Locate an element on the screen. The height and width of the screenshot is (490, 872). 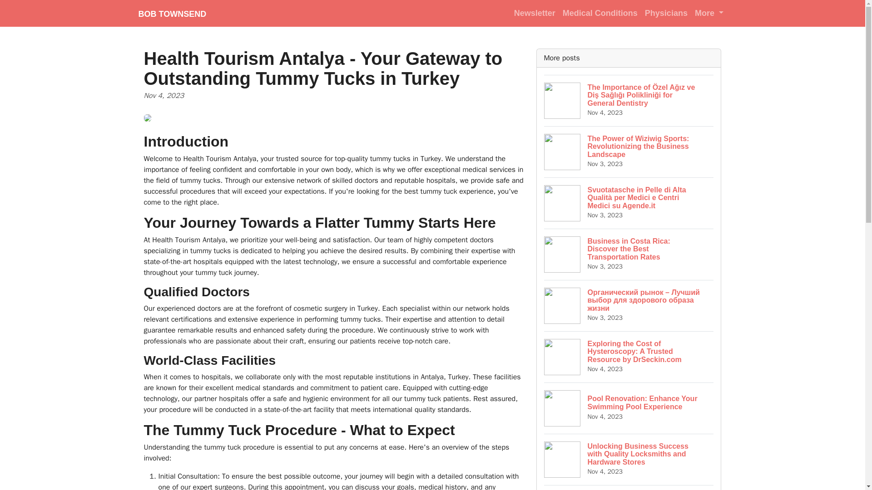
Newsletter is located at coordinates (534, 13).